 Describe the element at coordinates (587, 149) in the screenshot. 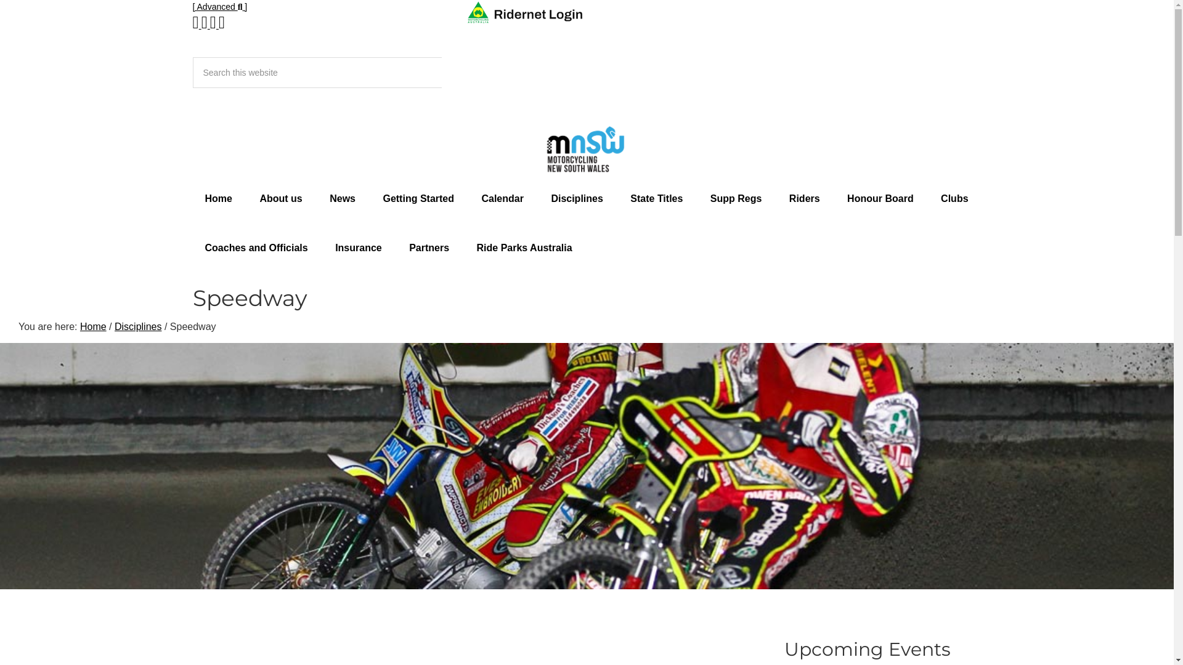

I see `Motorcycling NSW` at that location.